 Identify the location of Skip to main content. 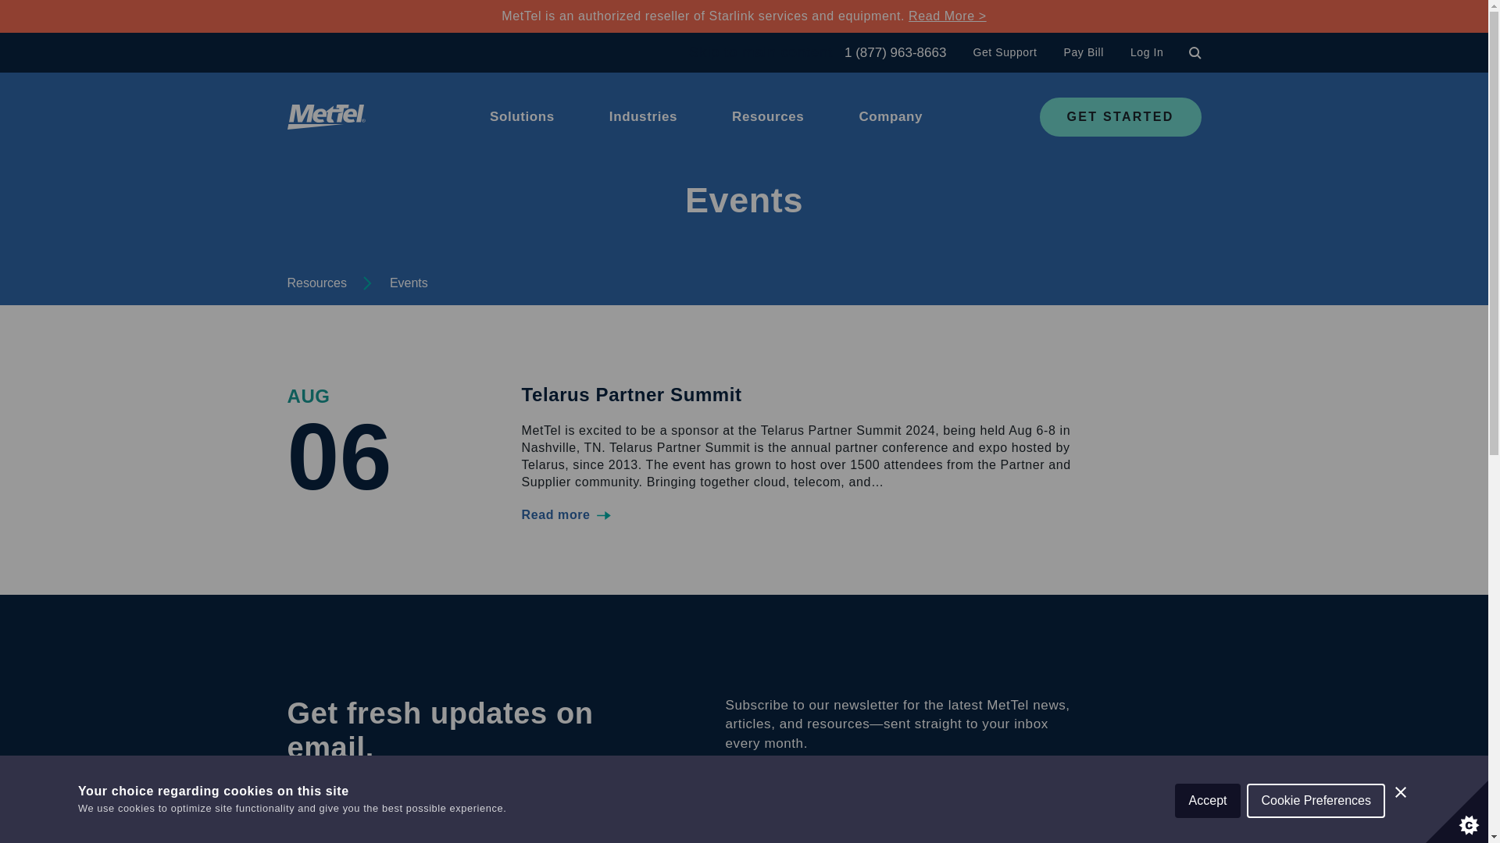
(766, 52).